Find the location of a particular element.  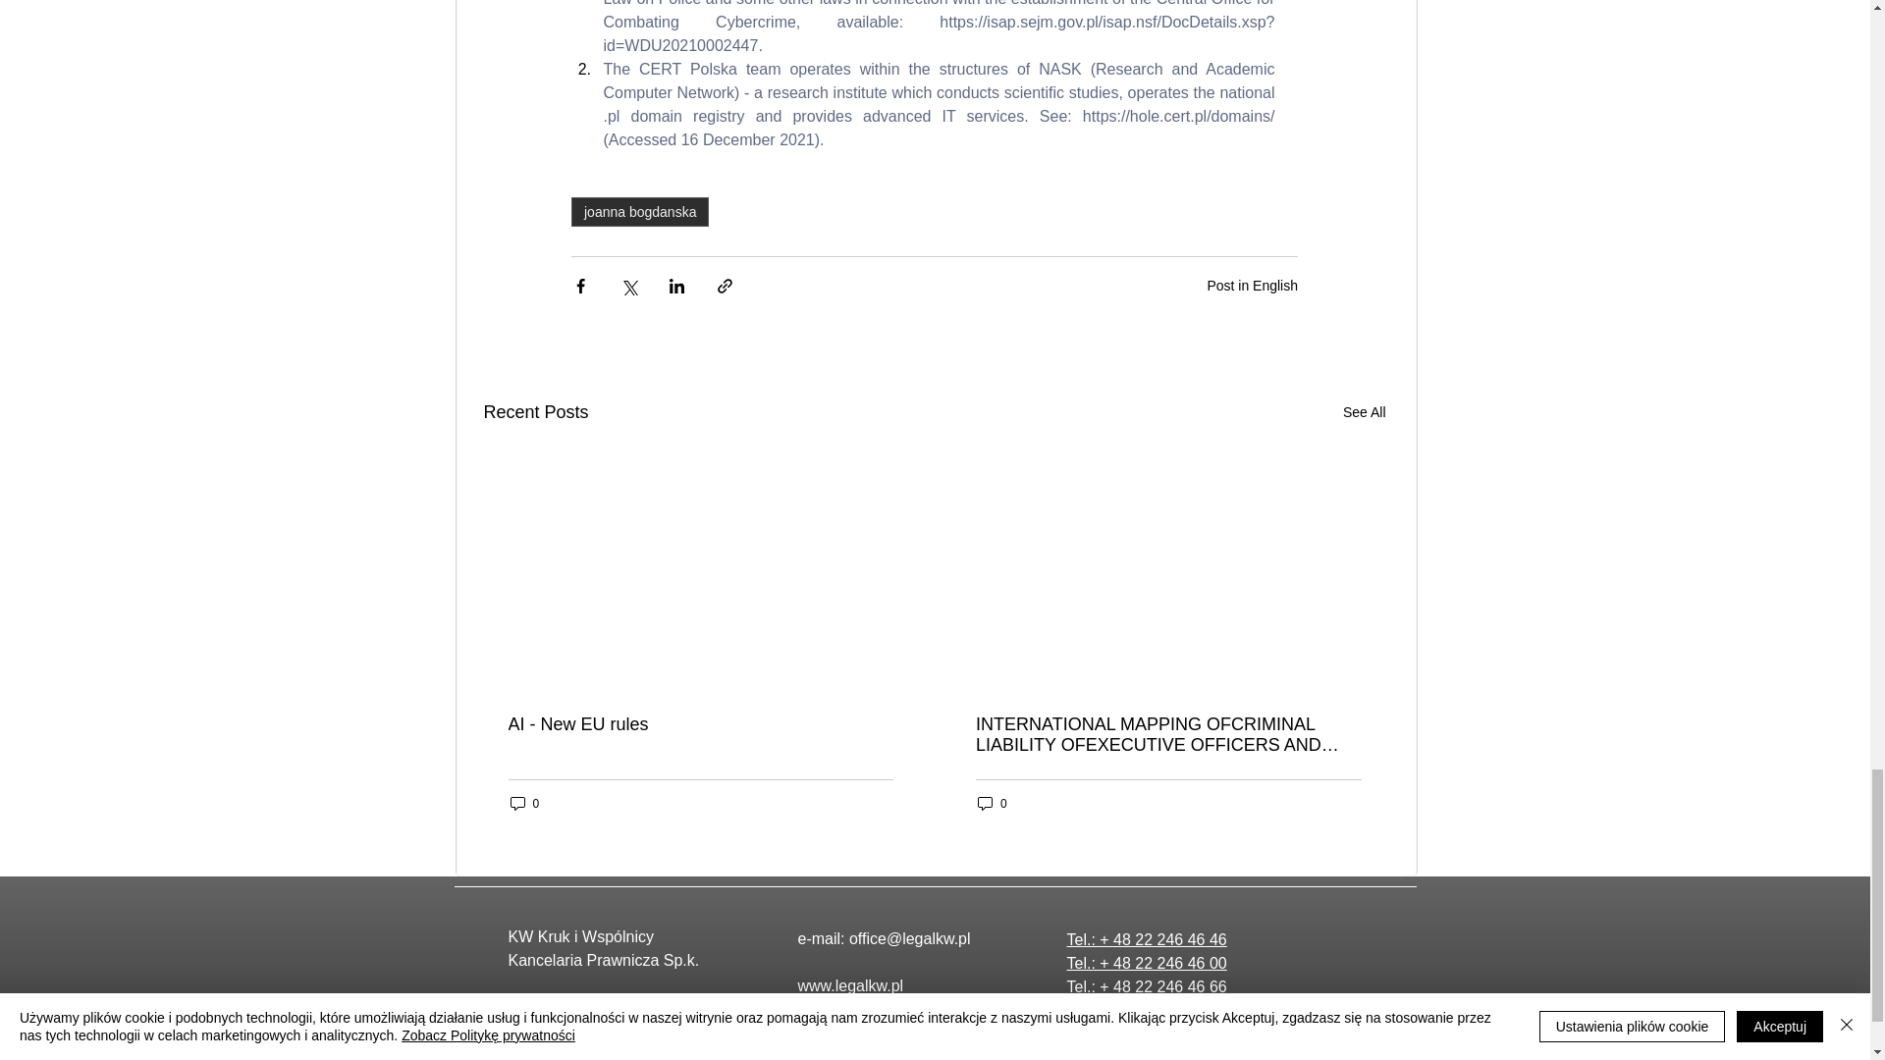

joanna bogdanska is located at coordinates (639, 212).